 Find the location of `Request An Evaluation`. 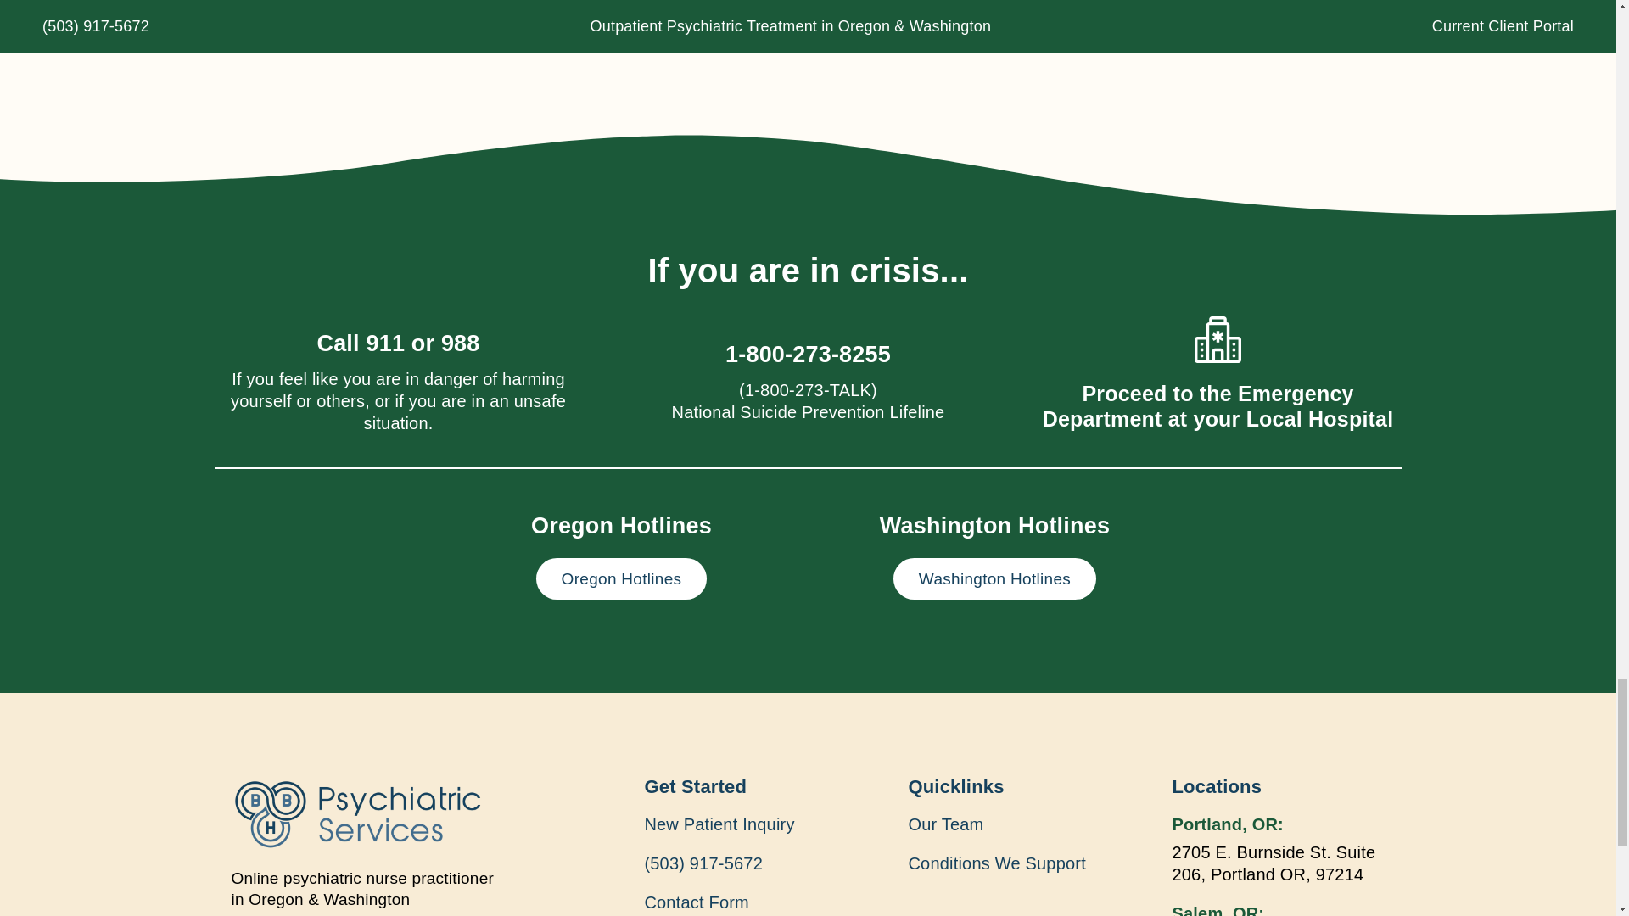

Request An Evaluation is located at coordinates (383, 14).